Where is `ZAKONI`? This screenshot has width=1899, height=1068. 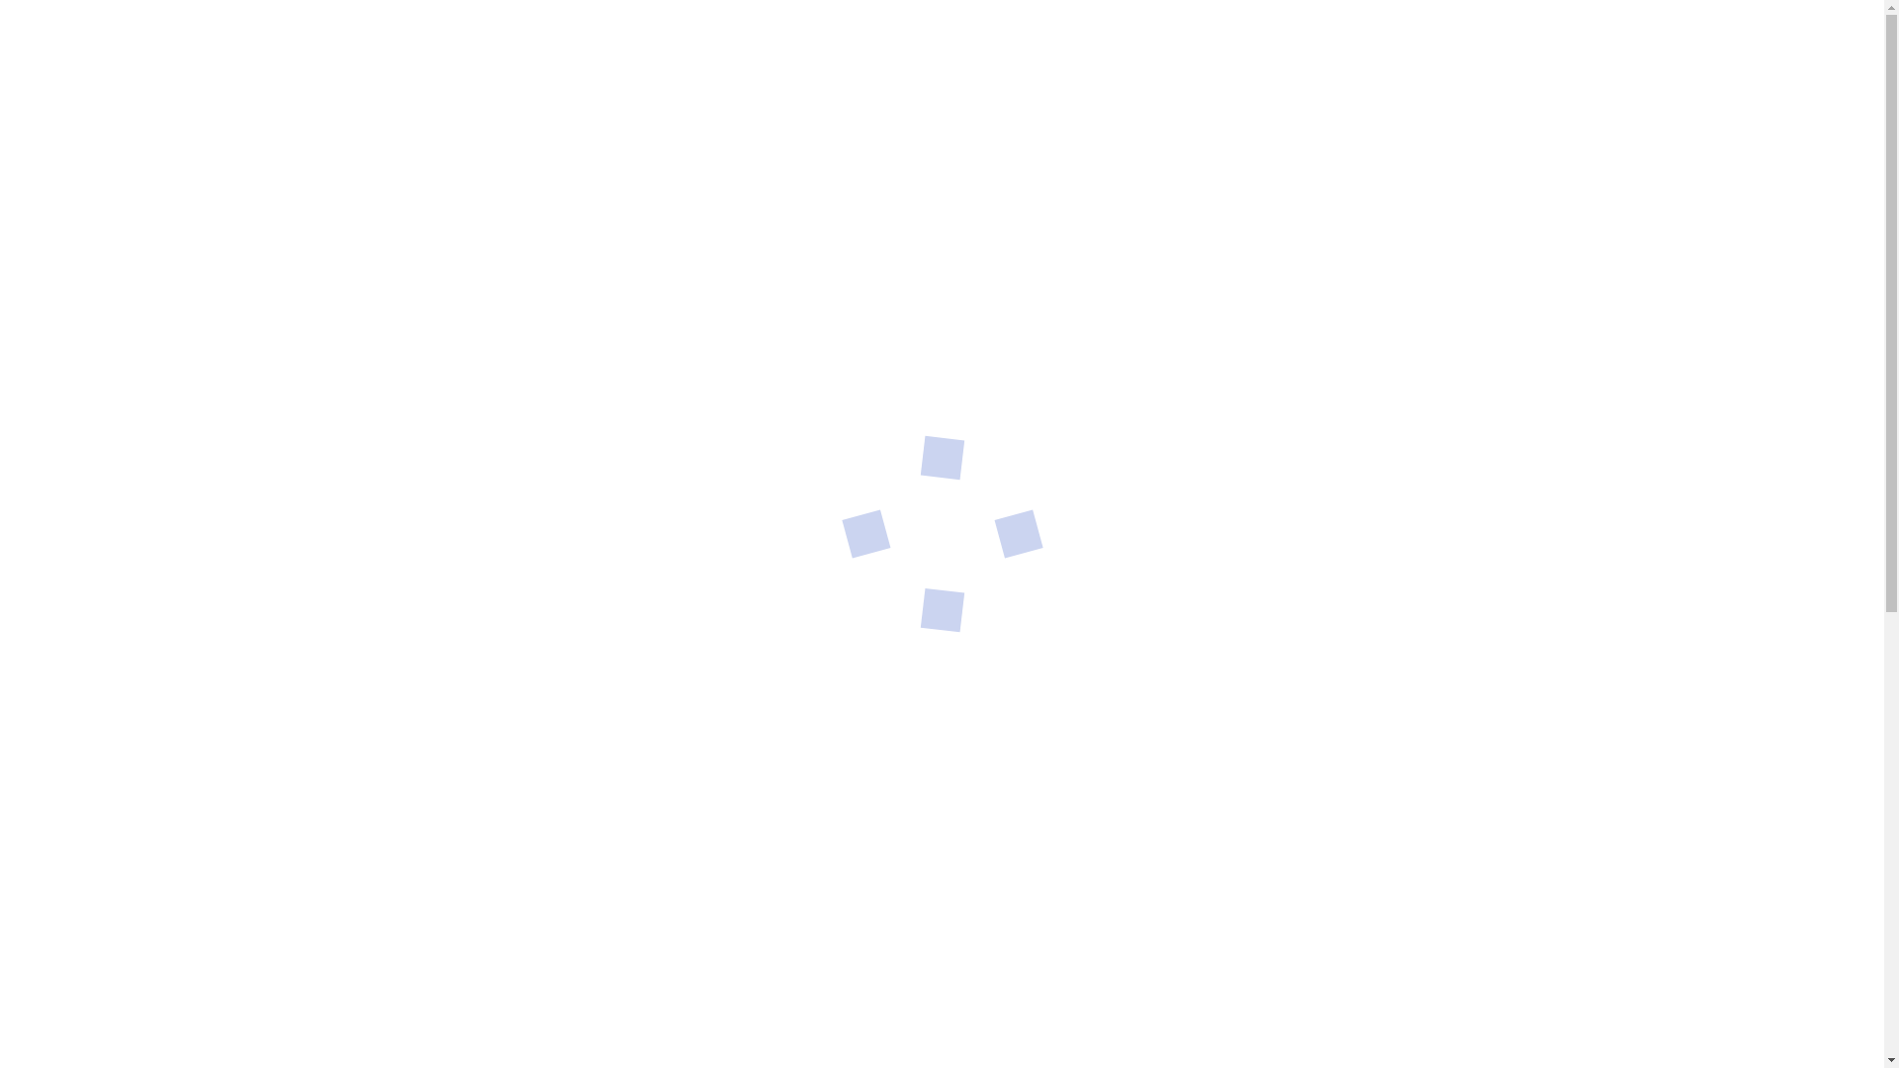
ZAKONI is located at coordinates (558, 24).